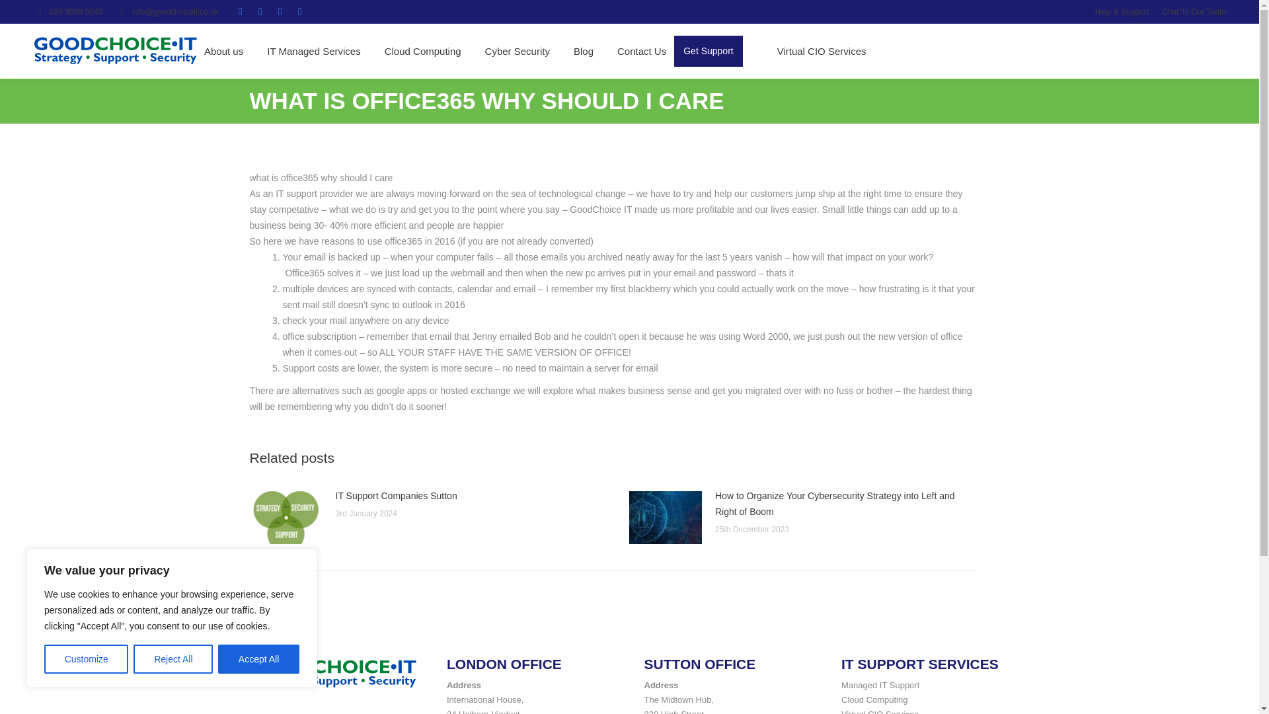 Image resolution: width=1269 pixels, height=714 pixels. What do you see at coordinates (67, 12) in the screenshot?
I see `020 8099 5540` at bounding box center [67, 12].